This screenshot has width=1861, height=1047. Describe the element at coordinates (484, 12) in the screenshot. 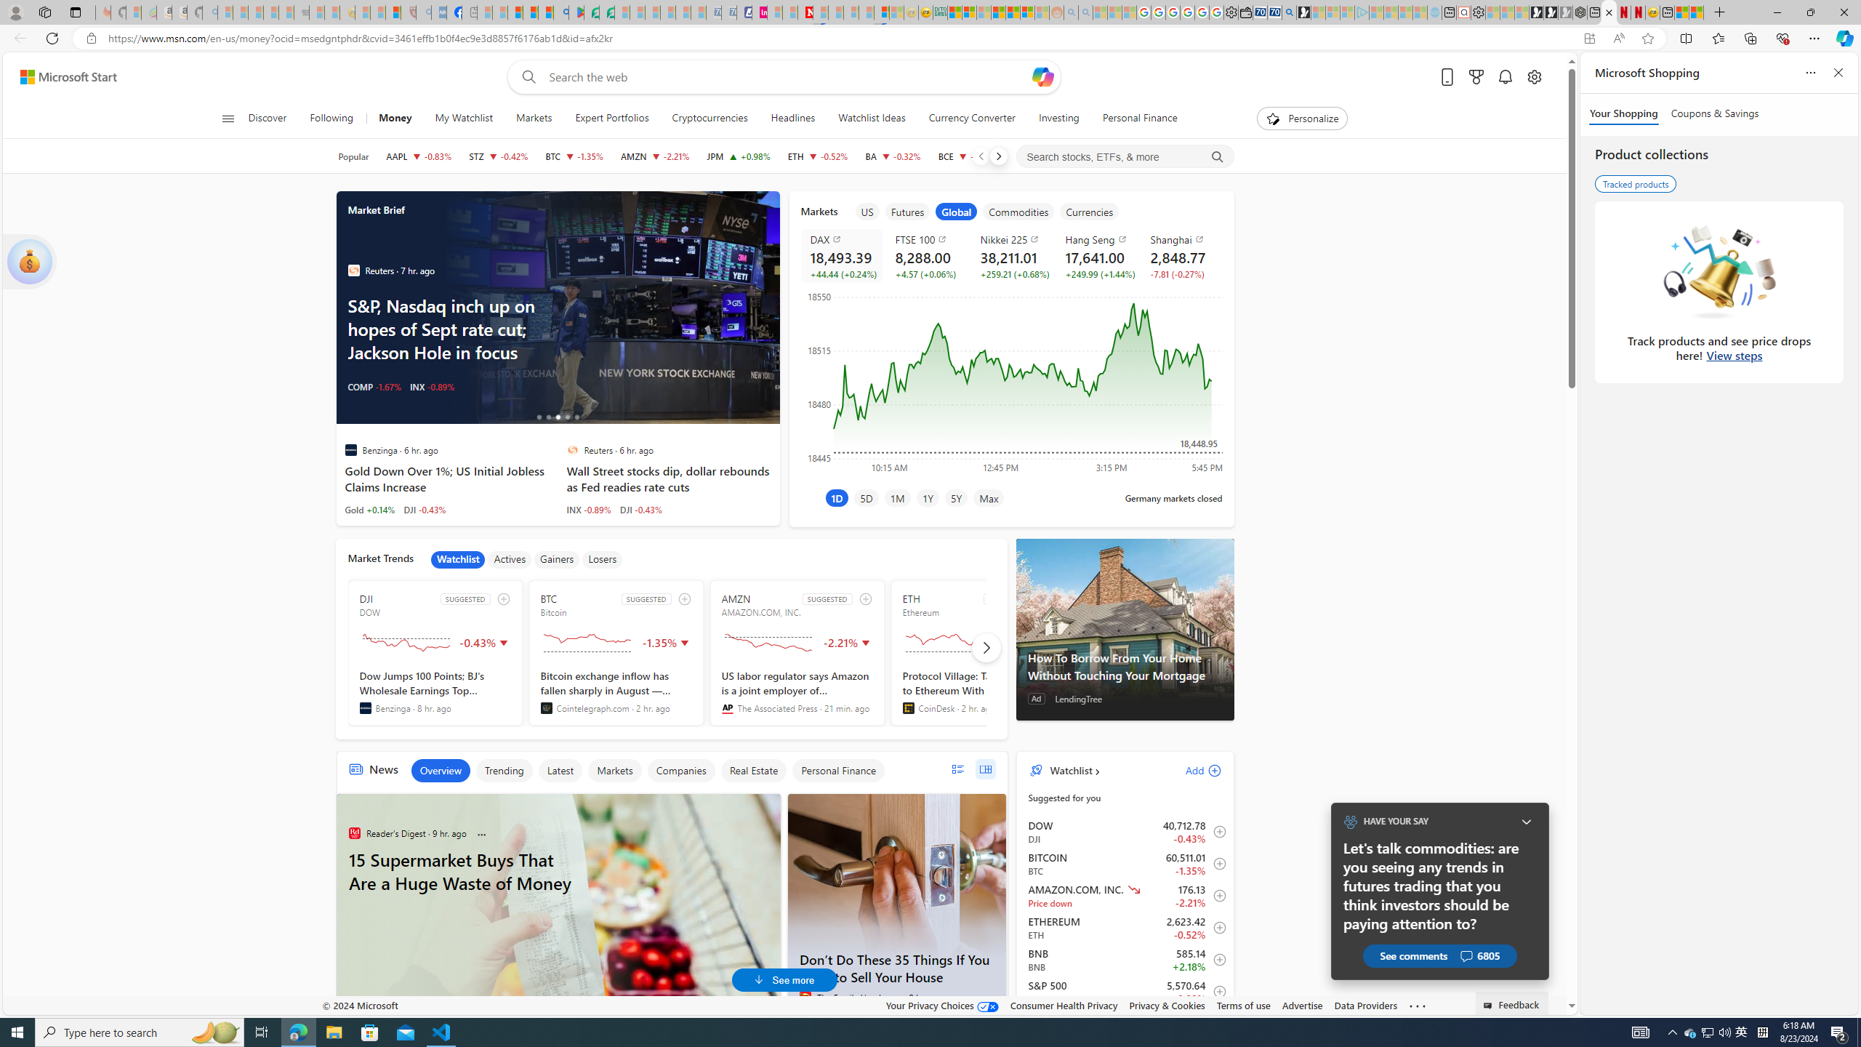

I see `MSNBC - MSN - Sleeping` at that location.